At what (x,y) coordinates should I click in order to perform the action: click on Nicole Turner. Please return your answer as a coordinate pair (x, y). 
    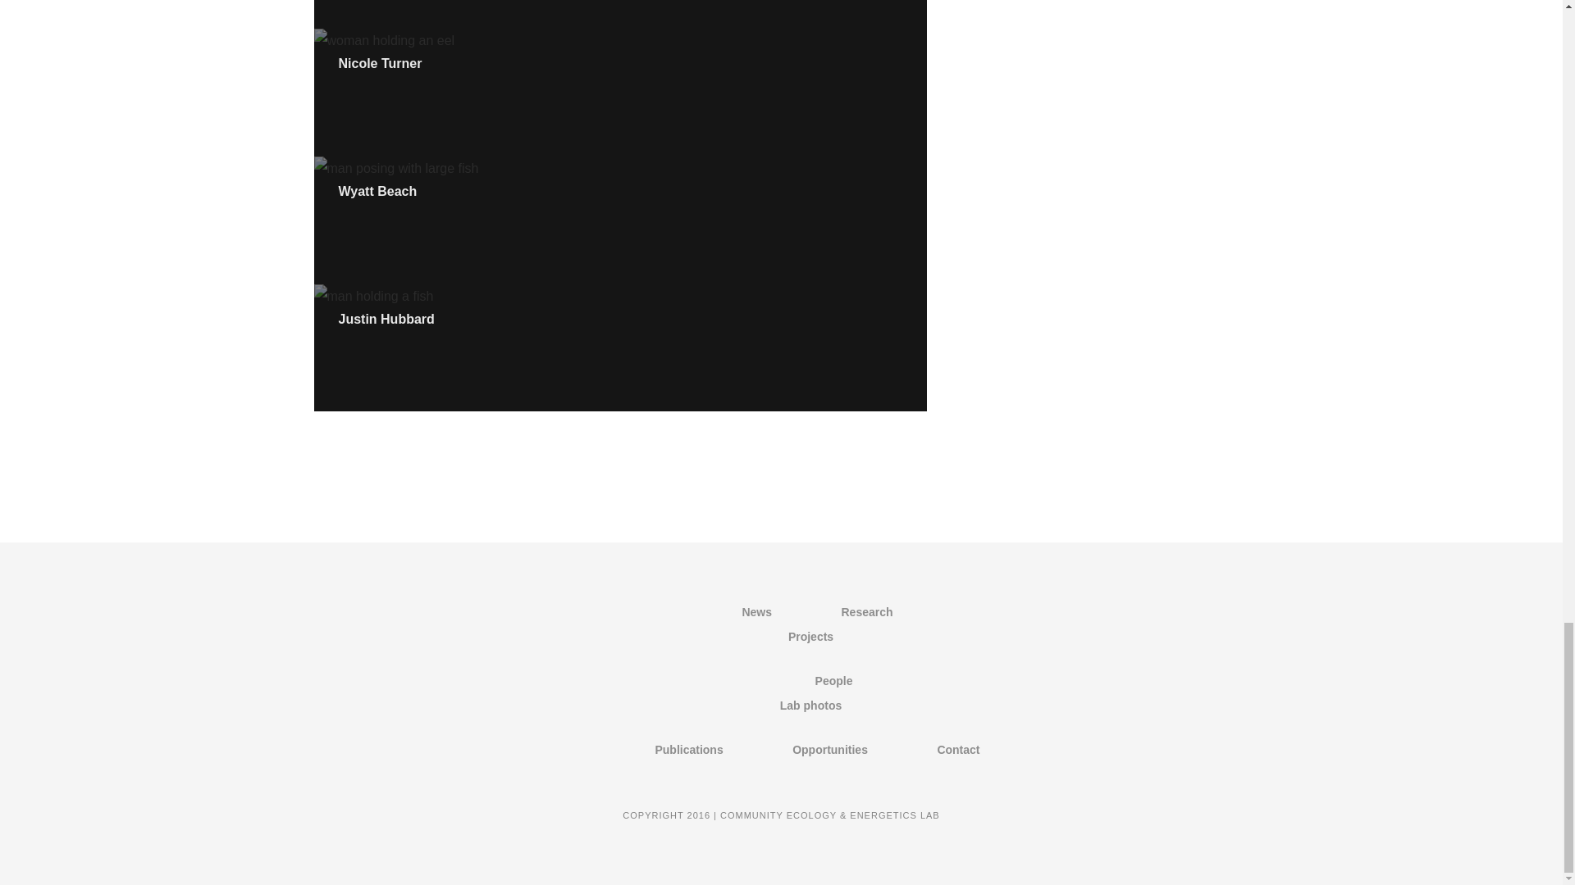
    Looking at the image, I should click on (380, 64).